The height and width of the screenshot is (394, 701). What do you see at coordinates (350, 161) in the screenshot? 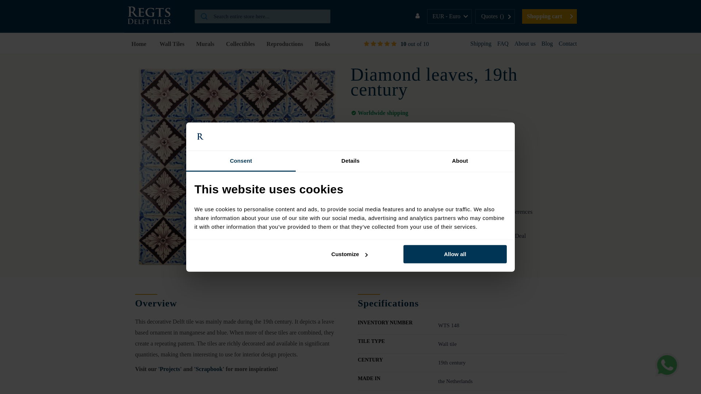
I see `Details` at bounding box center [350, 161].